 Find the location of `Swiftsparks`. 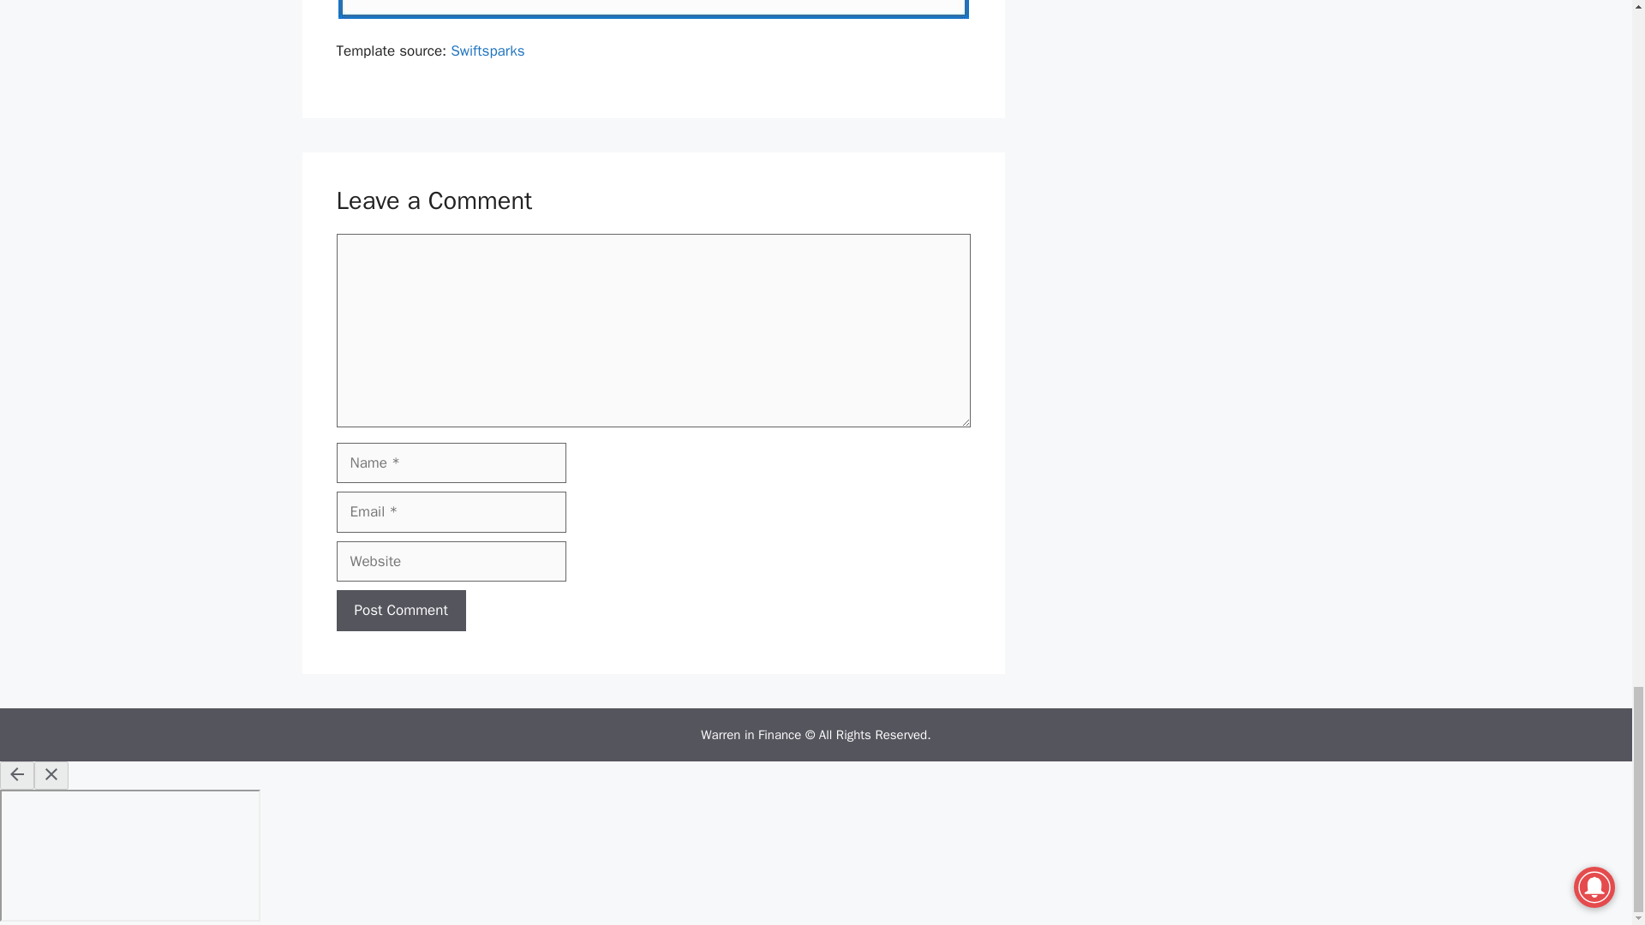

Swiftsparks is located at coordinates (488, 51).